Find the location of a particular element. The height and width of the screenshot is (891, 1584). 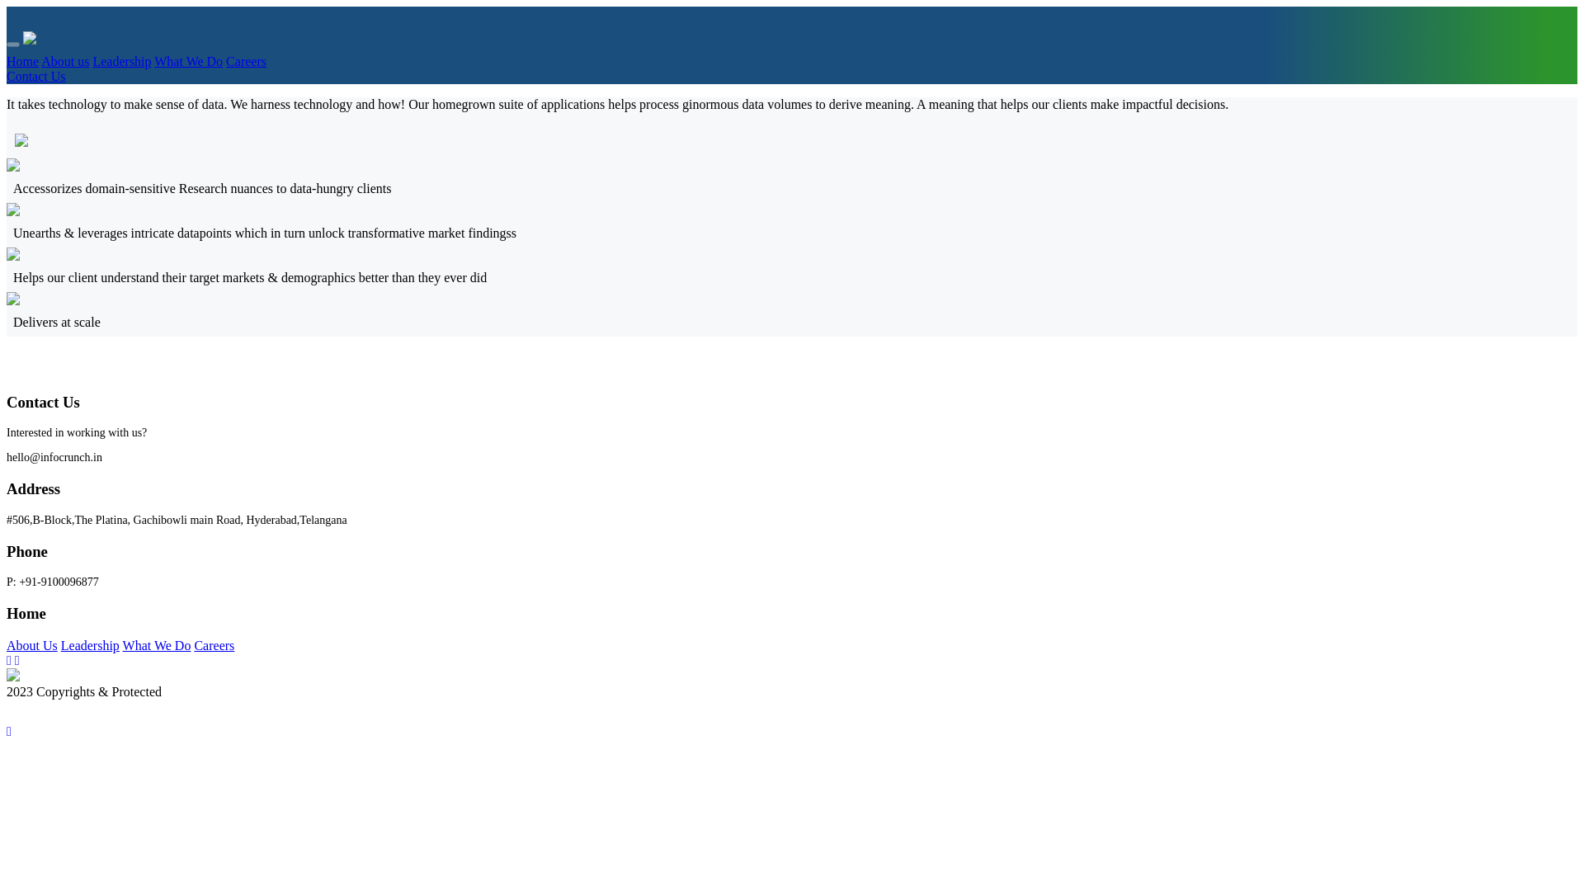

Leadership is located at coordinates (120, 61).